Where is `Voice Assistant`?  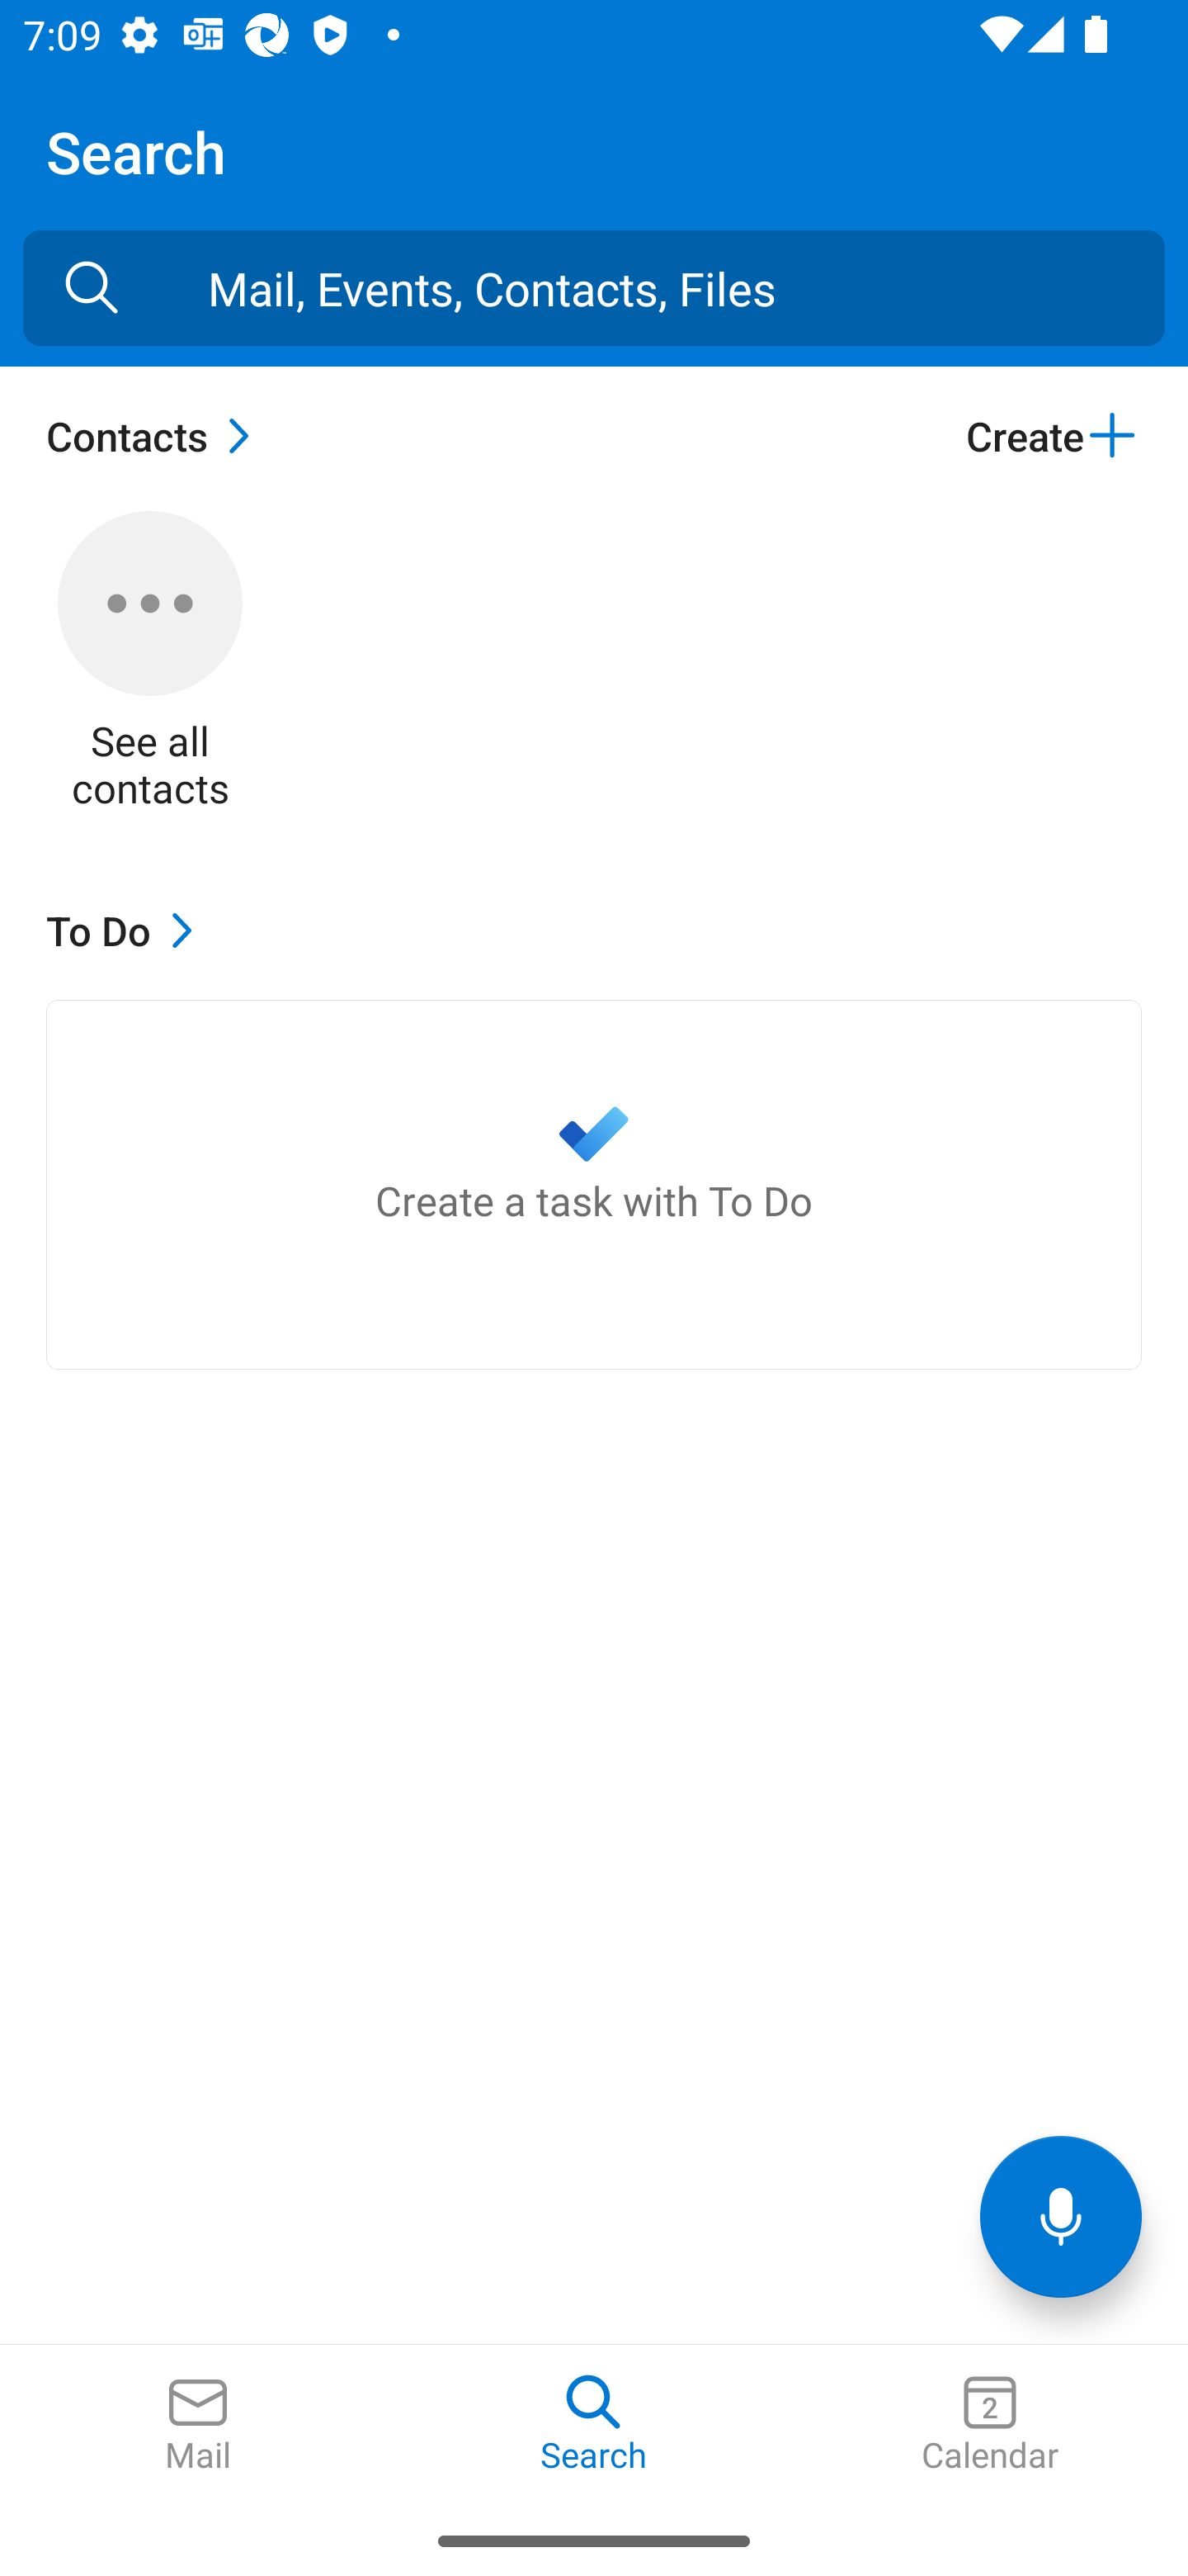 Voice Assistant is located at coordinates (1061, 2216).